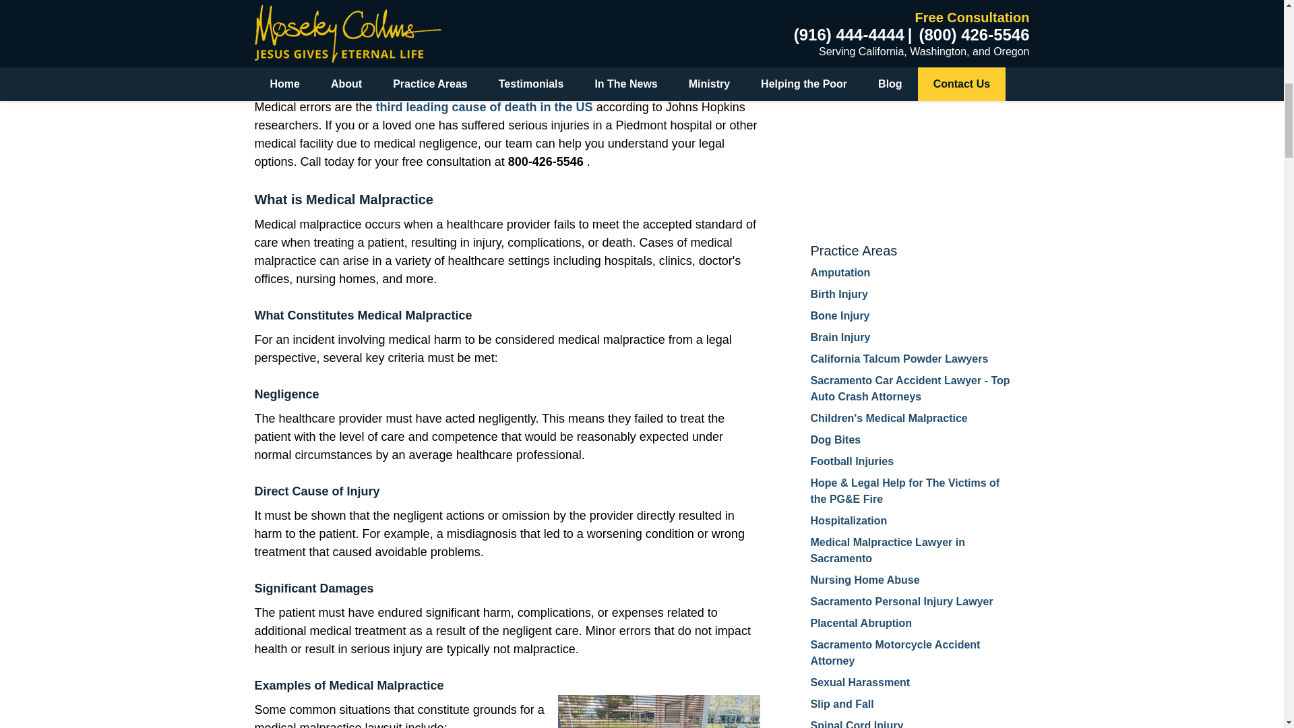 The width and height of the screenshot is (1294, 728). What do you see at coordinates (838, 294) in the screenshot?
I see `Birth Injury` at bounding box center [838, 294].